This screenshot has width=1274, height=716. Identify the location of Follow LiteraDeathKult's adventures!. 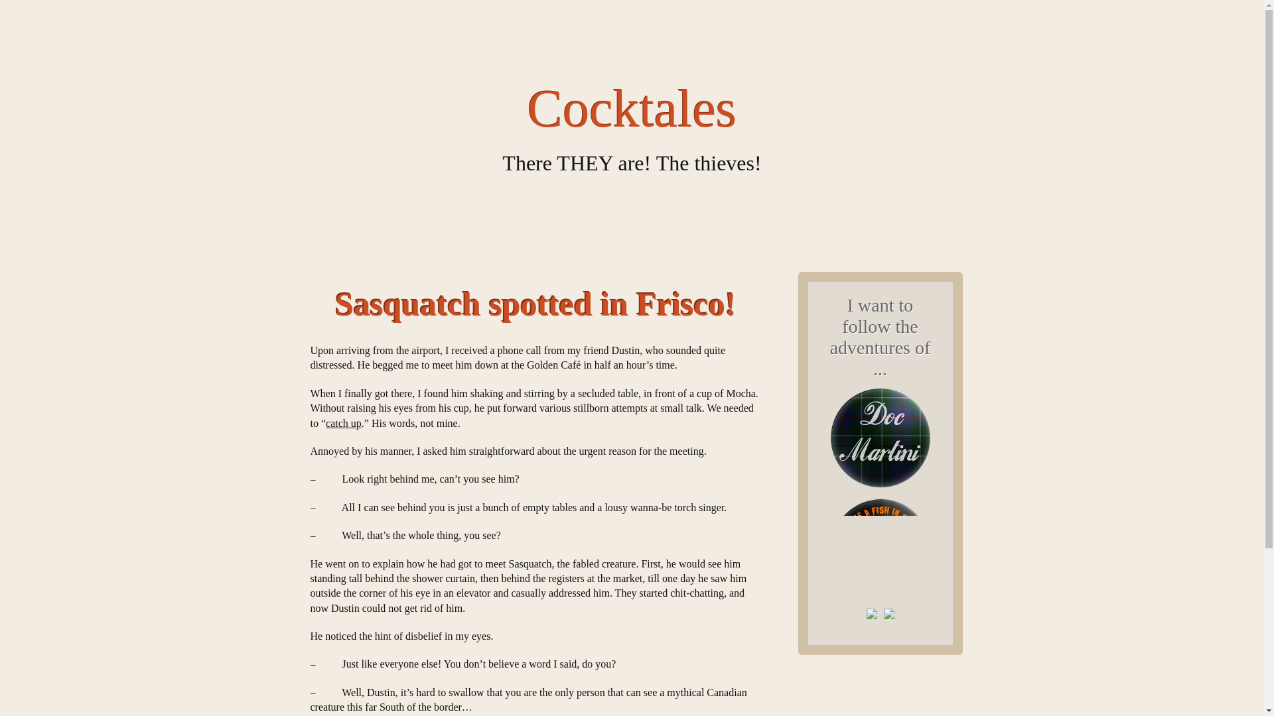
(872, 625).